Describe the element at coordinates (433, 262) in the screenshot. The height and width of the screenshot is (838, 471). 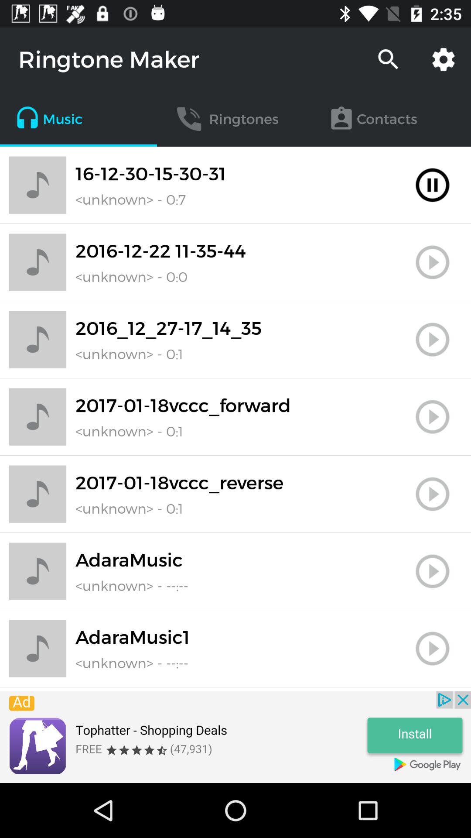
I see `go to play` at that location.